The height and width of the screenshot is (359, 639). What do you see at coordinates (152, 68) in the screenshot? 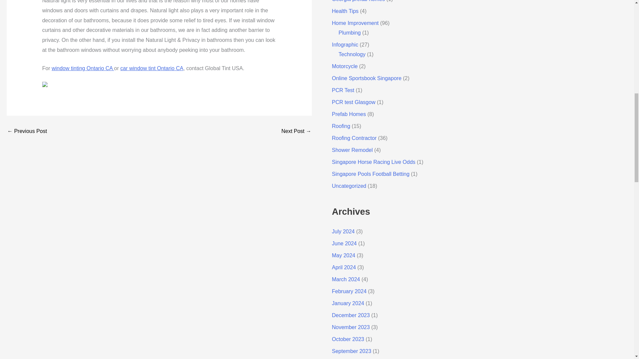
I see `car window tint Ontario CA` at bounding box center [152, 68].